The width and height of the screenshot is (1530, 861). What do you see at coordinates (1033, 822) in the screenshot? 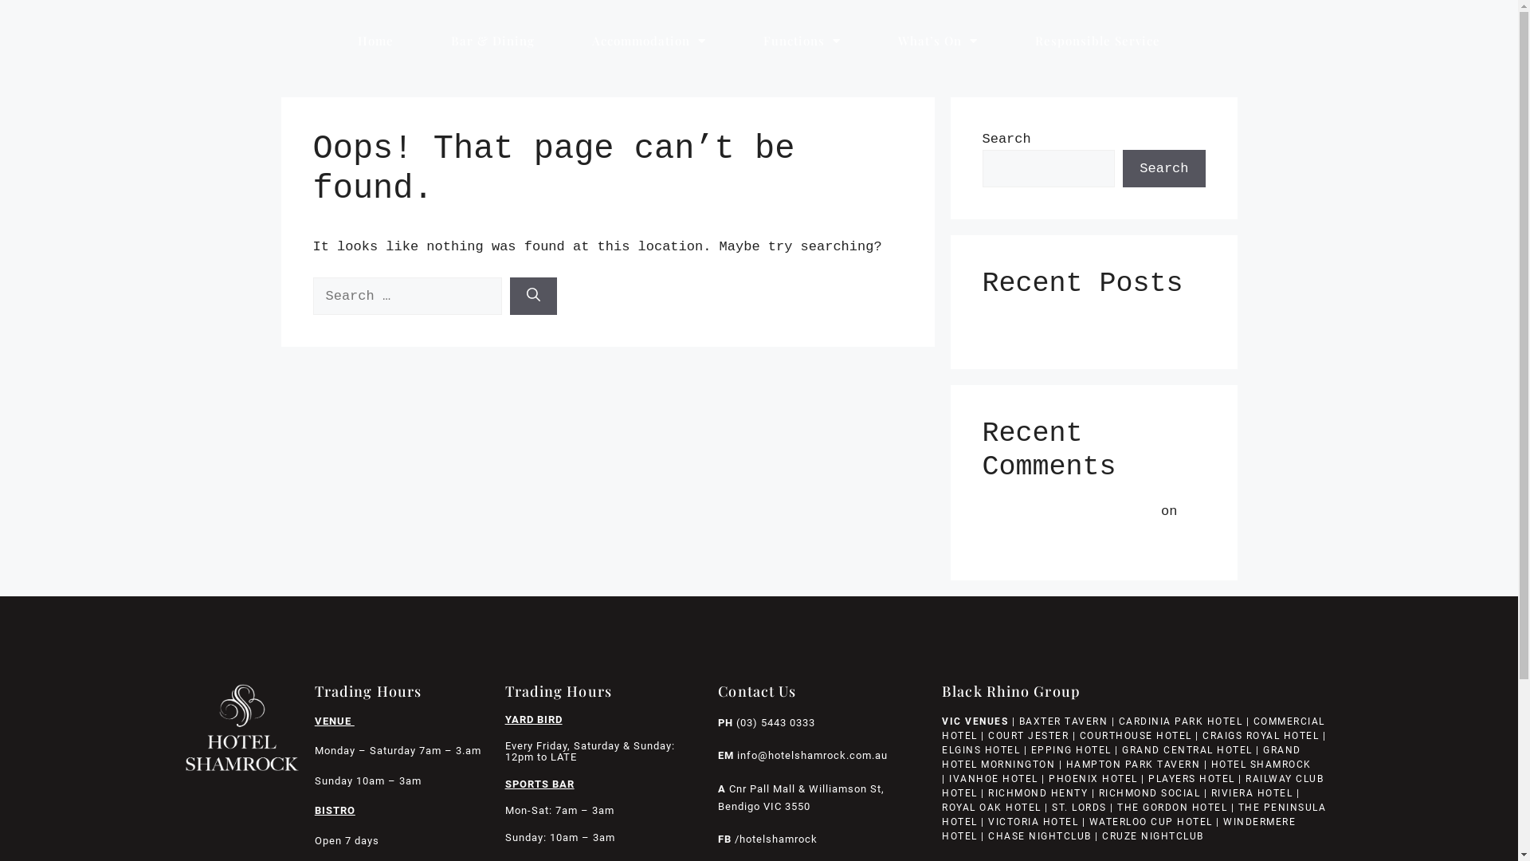
I see `VICTORIA HOTEL` at bounding box center [1033, 822].